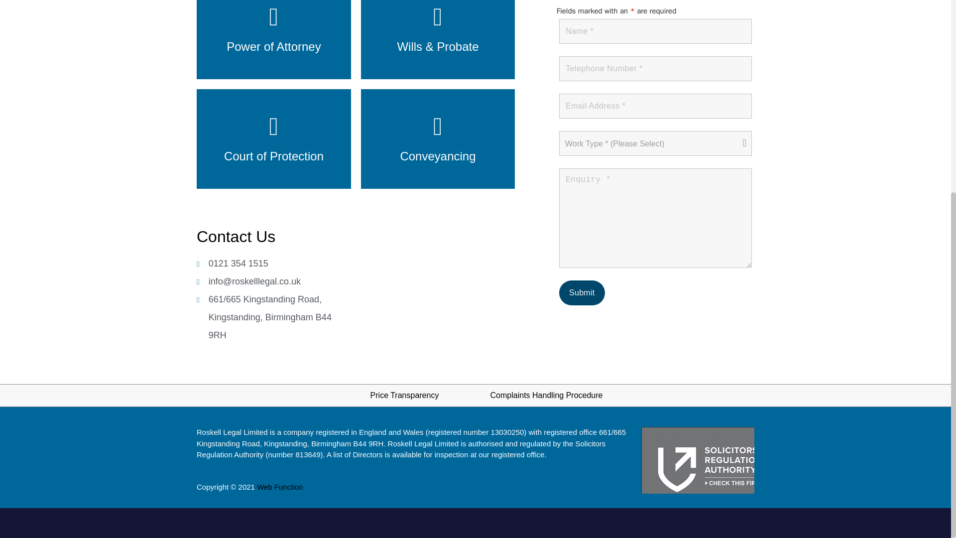  I want to click on Complaints Handling Procedure, so click(547, 396).